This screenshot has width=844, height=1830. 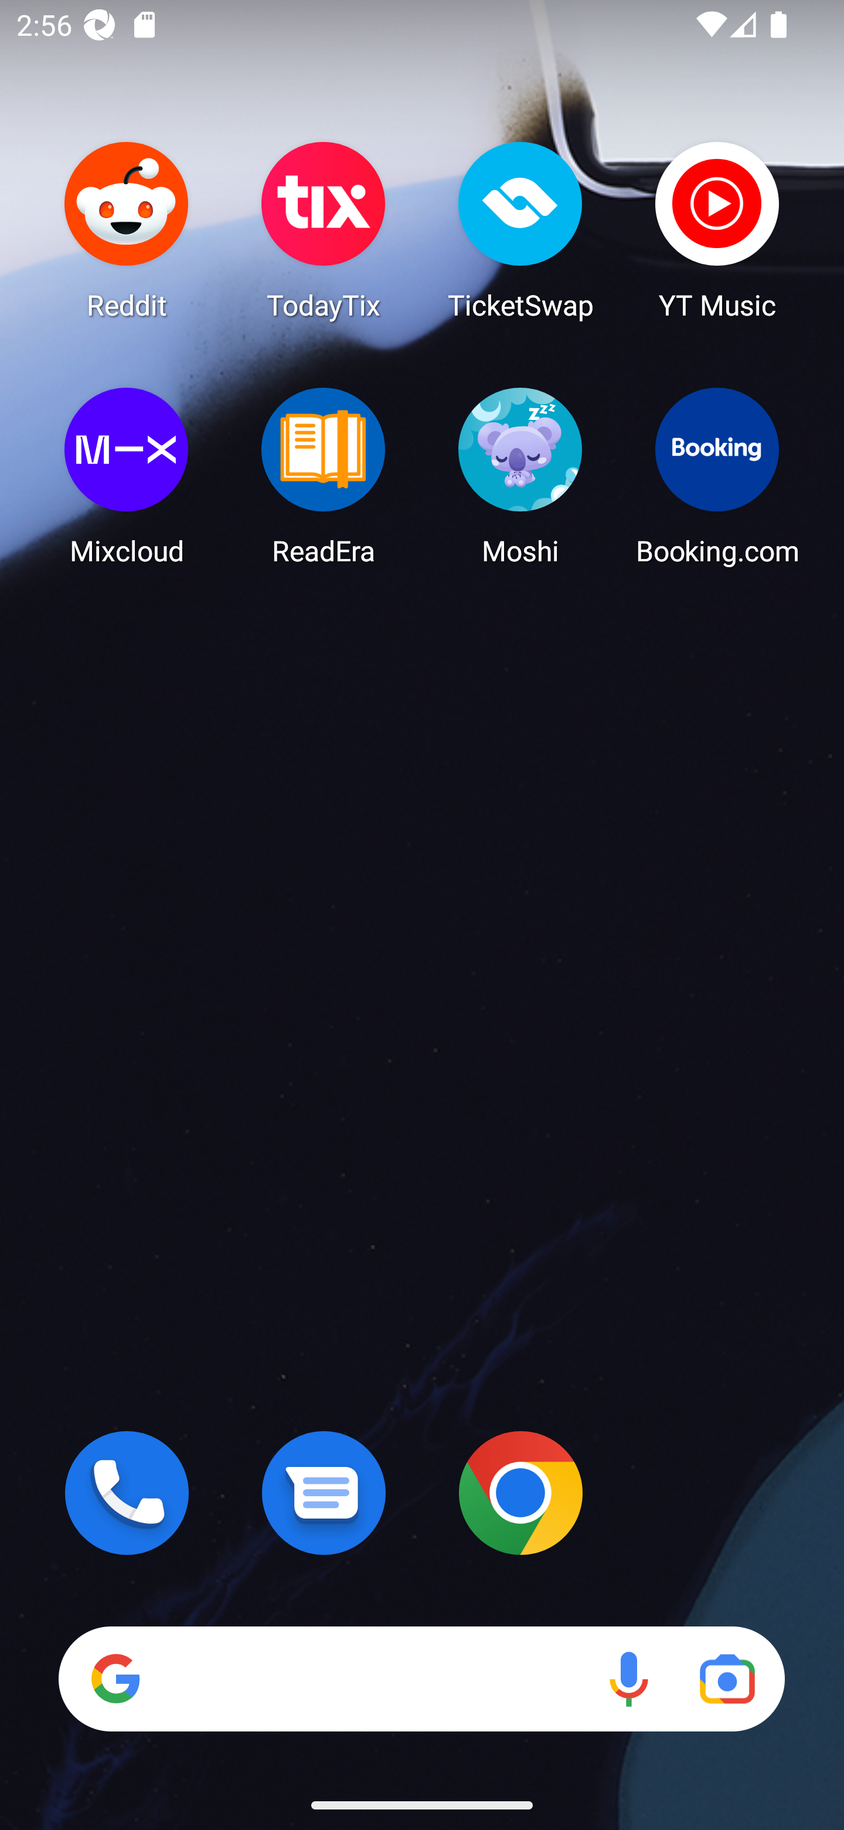 What do you see at coordinates (717, 476) in the screenshot?
I see `Booking.com` at bounding box center [717, 476].